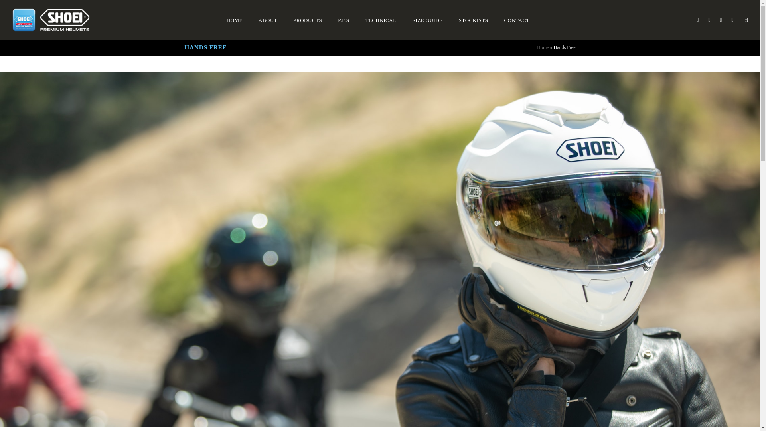  I want to click on YouTube, so click(721, 20).